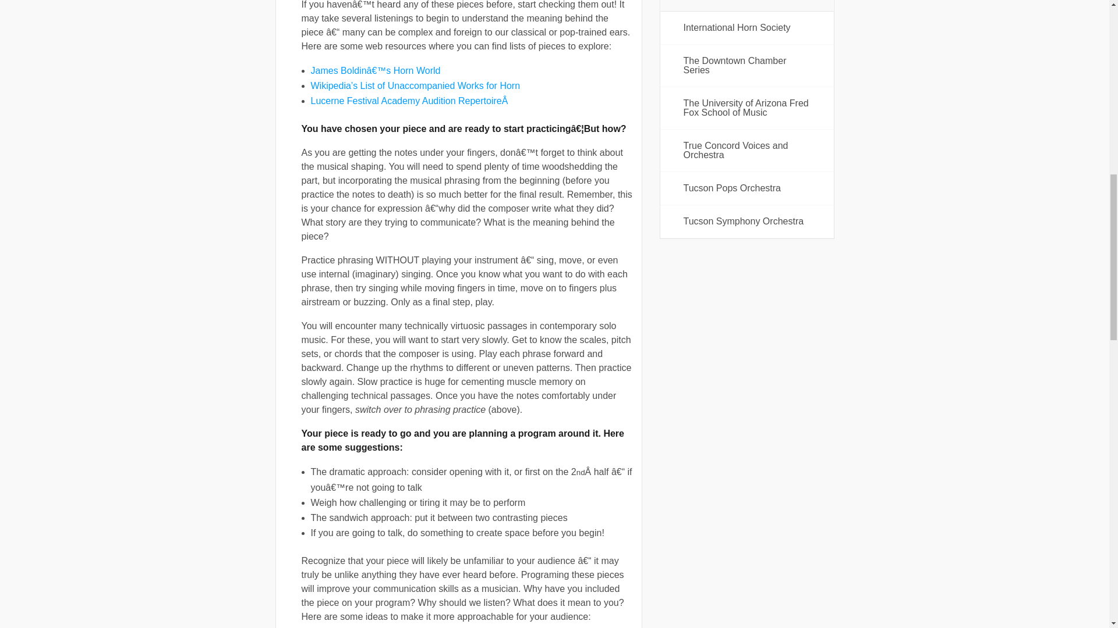 The image size is (1118, 628). What do you see at coordinates (747, 108) in the screenshot?
I see `Fred Fox School of Music` at bounding box center [747, 108].